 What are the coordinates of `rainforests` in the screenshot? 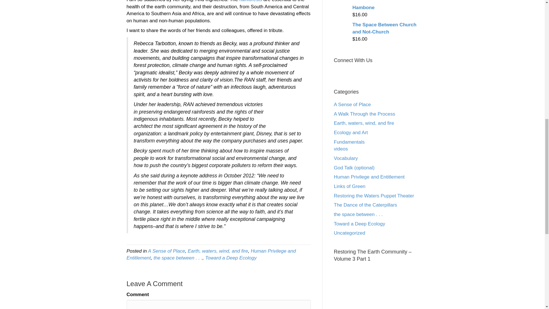 It's located at (250, 1).